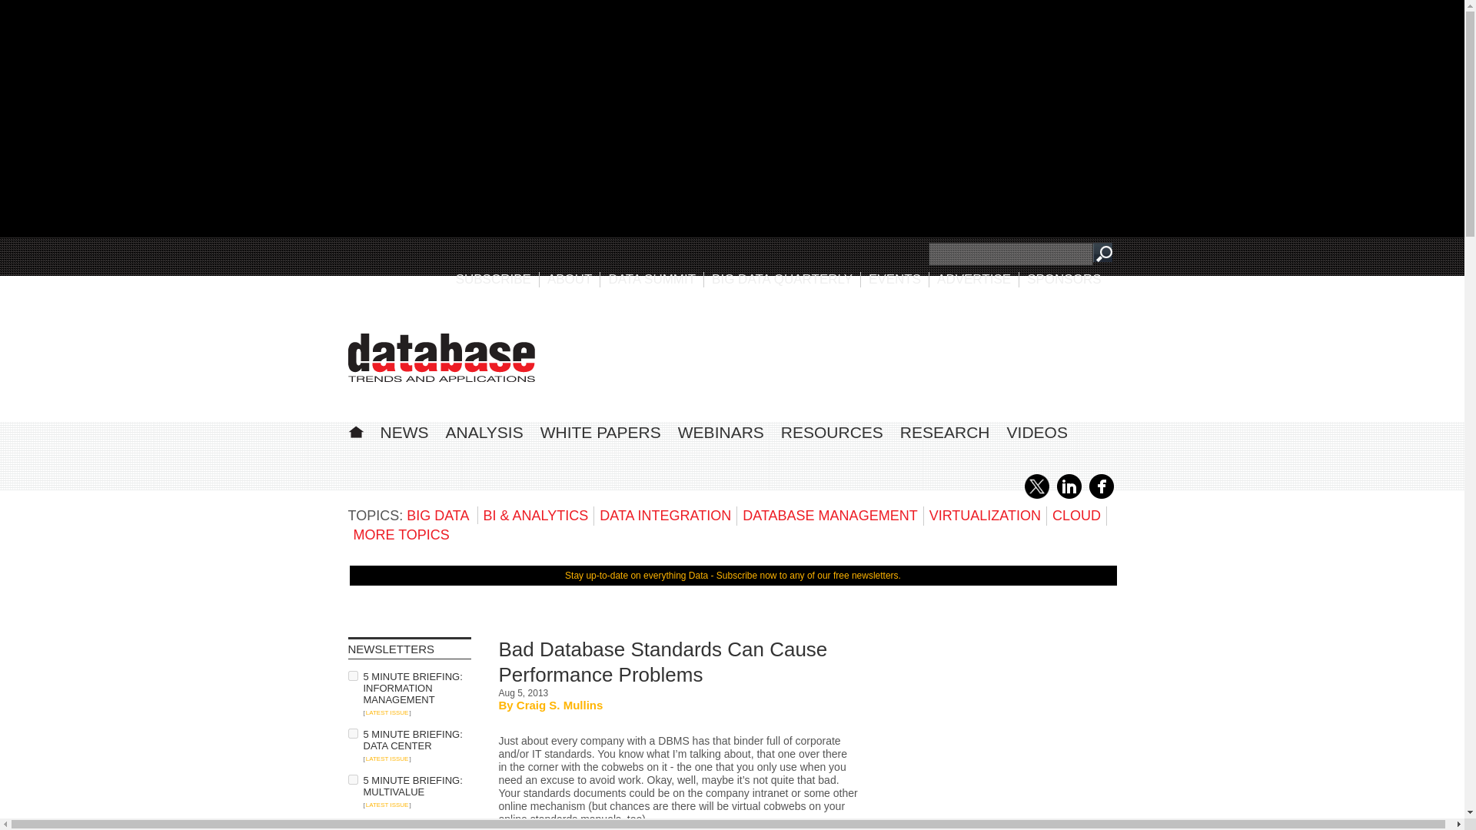 This screenshot has width=1476, height=830. Describe the element at coordinates (352, 675) in the screenshot. I see `on` at that location.